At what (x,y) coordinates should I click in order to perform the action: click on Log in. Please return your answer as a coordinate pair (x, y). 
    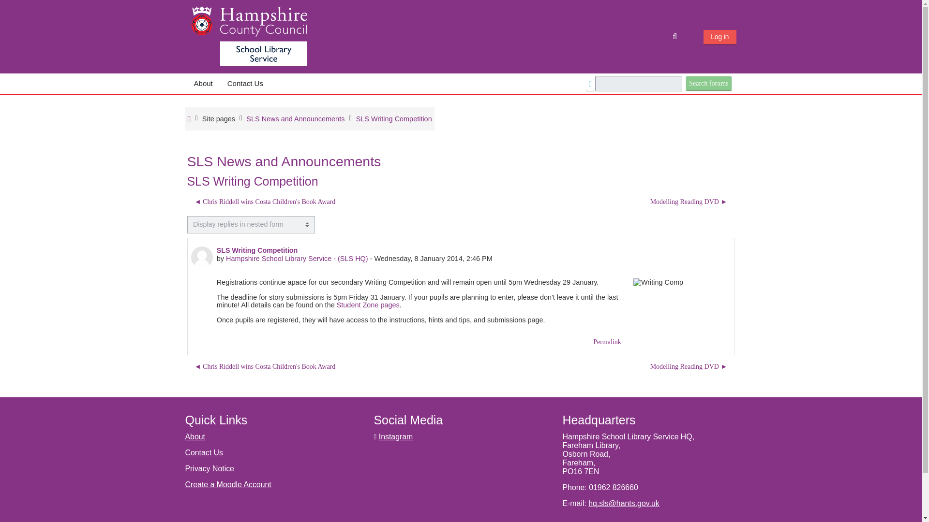
    Looking at the image, I should click on (719, 37).